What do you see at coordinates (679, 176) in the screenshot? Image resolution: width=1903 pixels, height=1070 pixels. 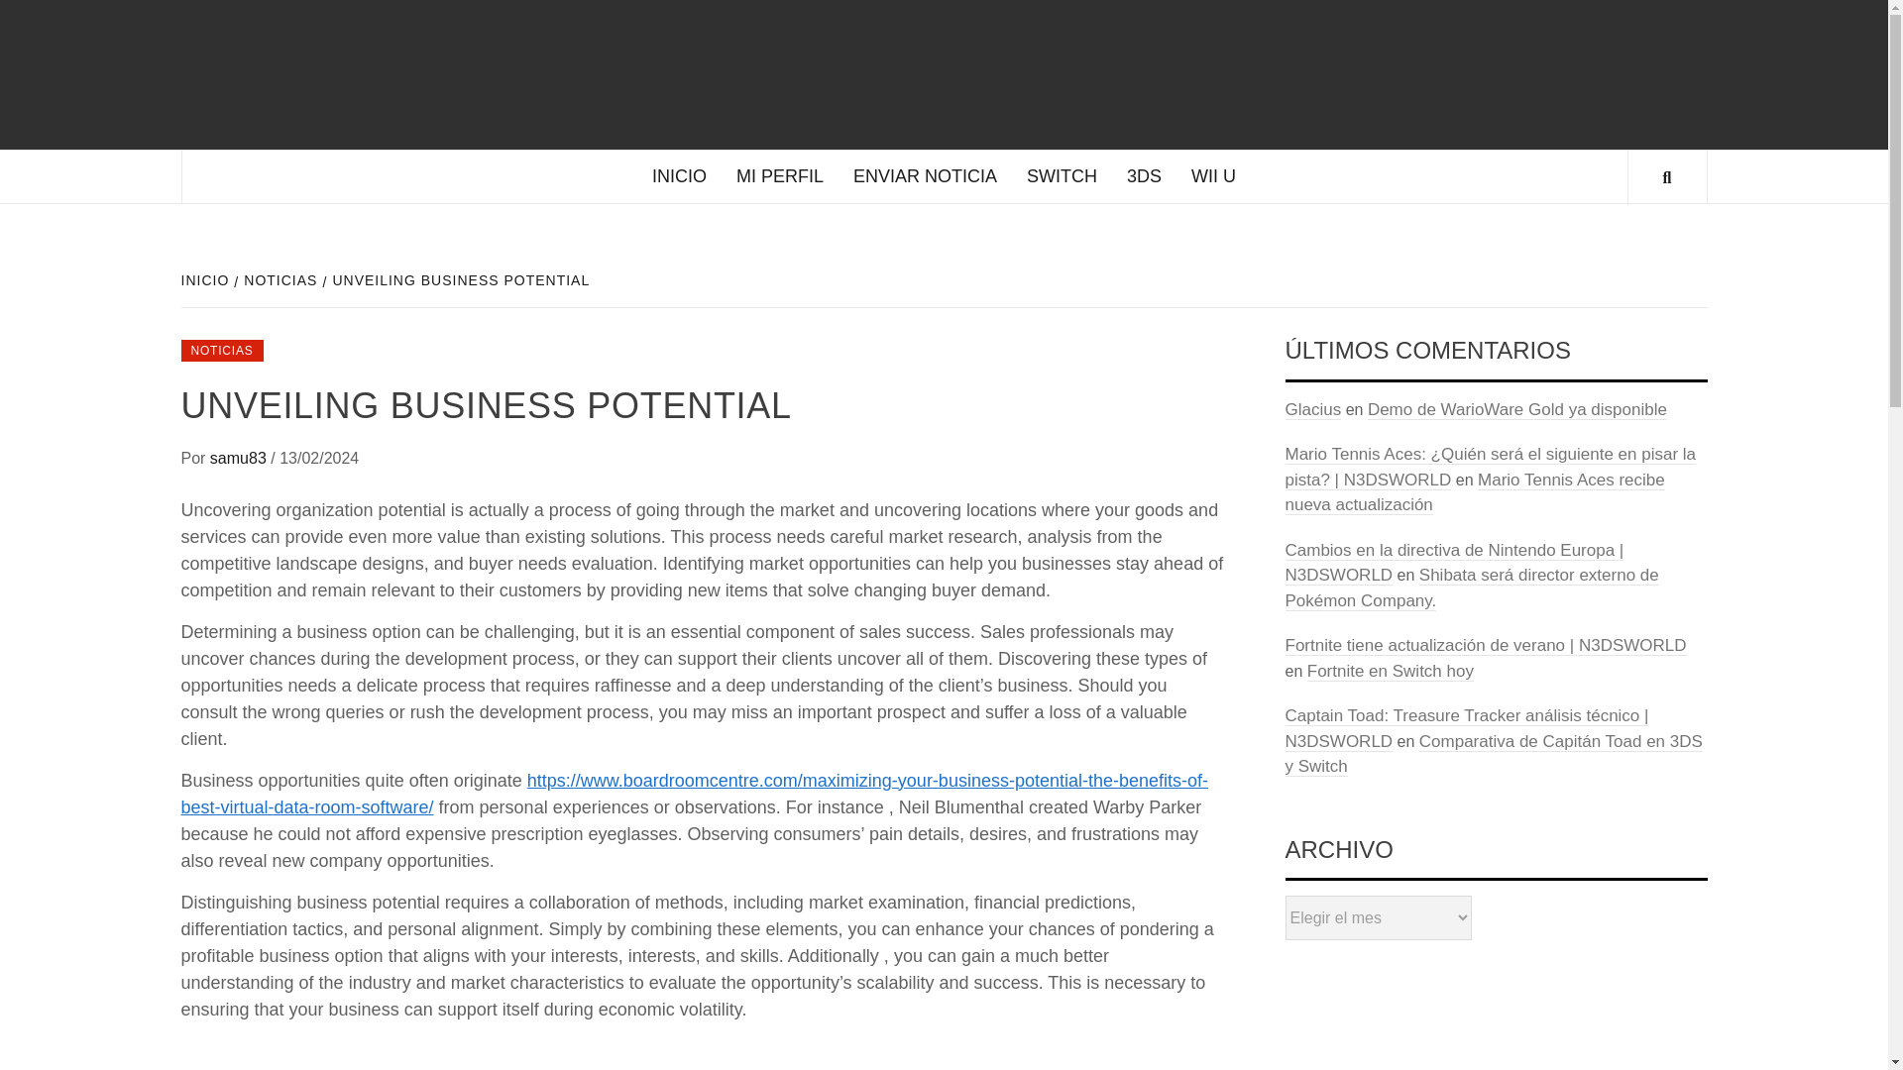 I see `INICIO` at bounding box center [679, 176].